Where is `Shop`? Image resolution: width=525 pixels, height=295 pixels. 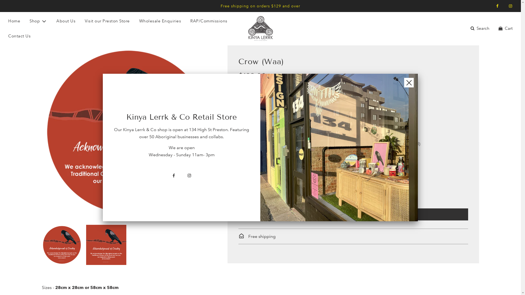
Shop is located at coordinates (38, 21).